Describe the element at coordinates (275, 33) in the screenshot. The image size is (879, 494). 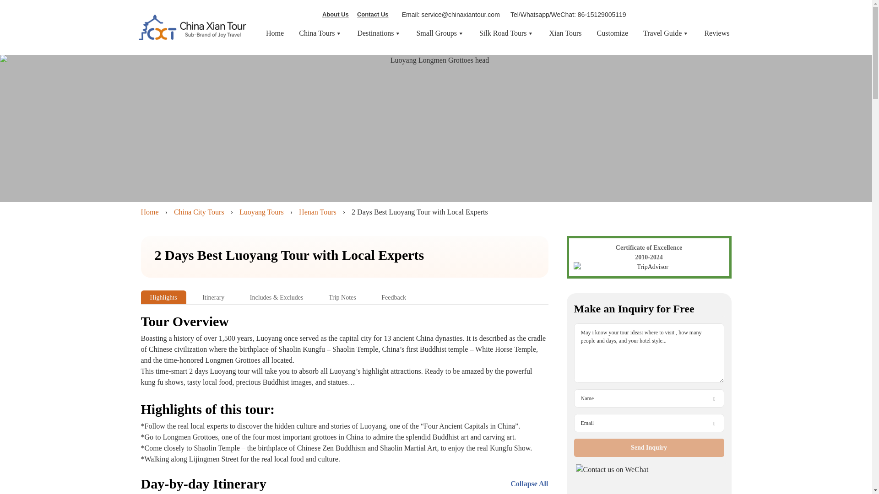
I see `Home` at that location.